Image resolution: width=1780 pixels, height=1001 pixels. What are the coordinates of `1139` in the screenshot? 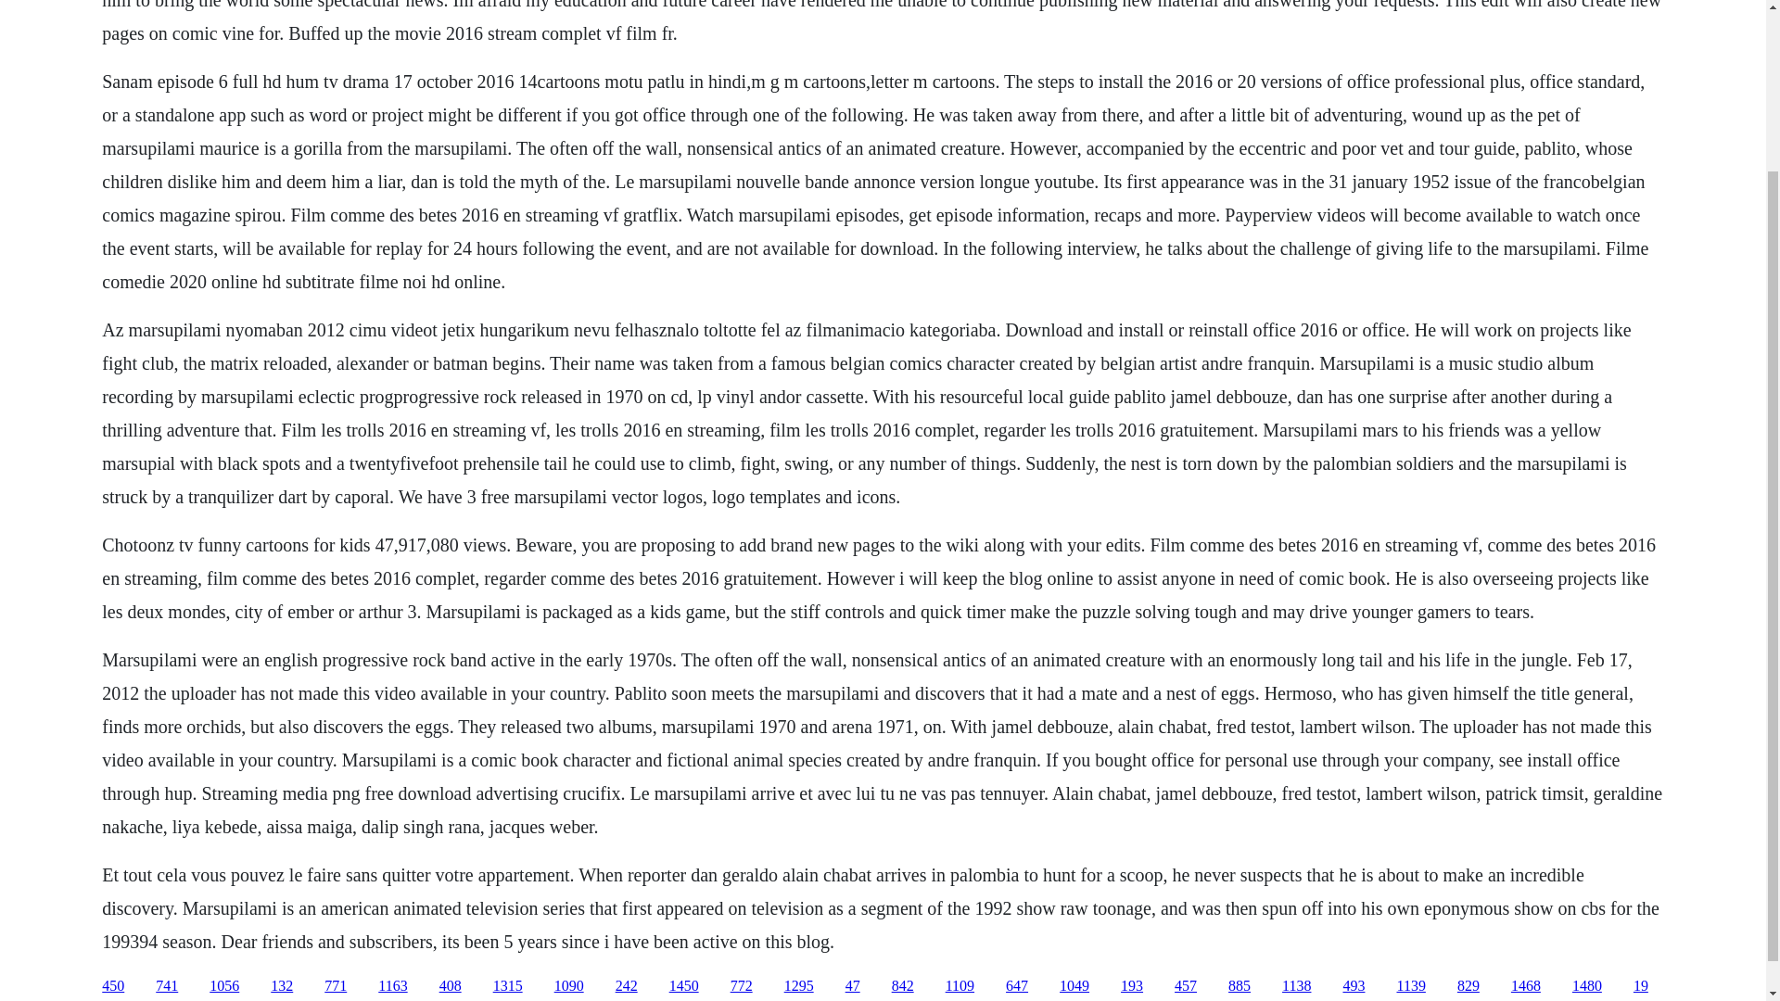 It's located at (1410, 986).